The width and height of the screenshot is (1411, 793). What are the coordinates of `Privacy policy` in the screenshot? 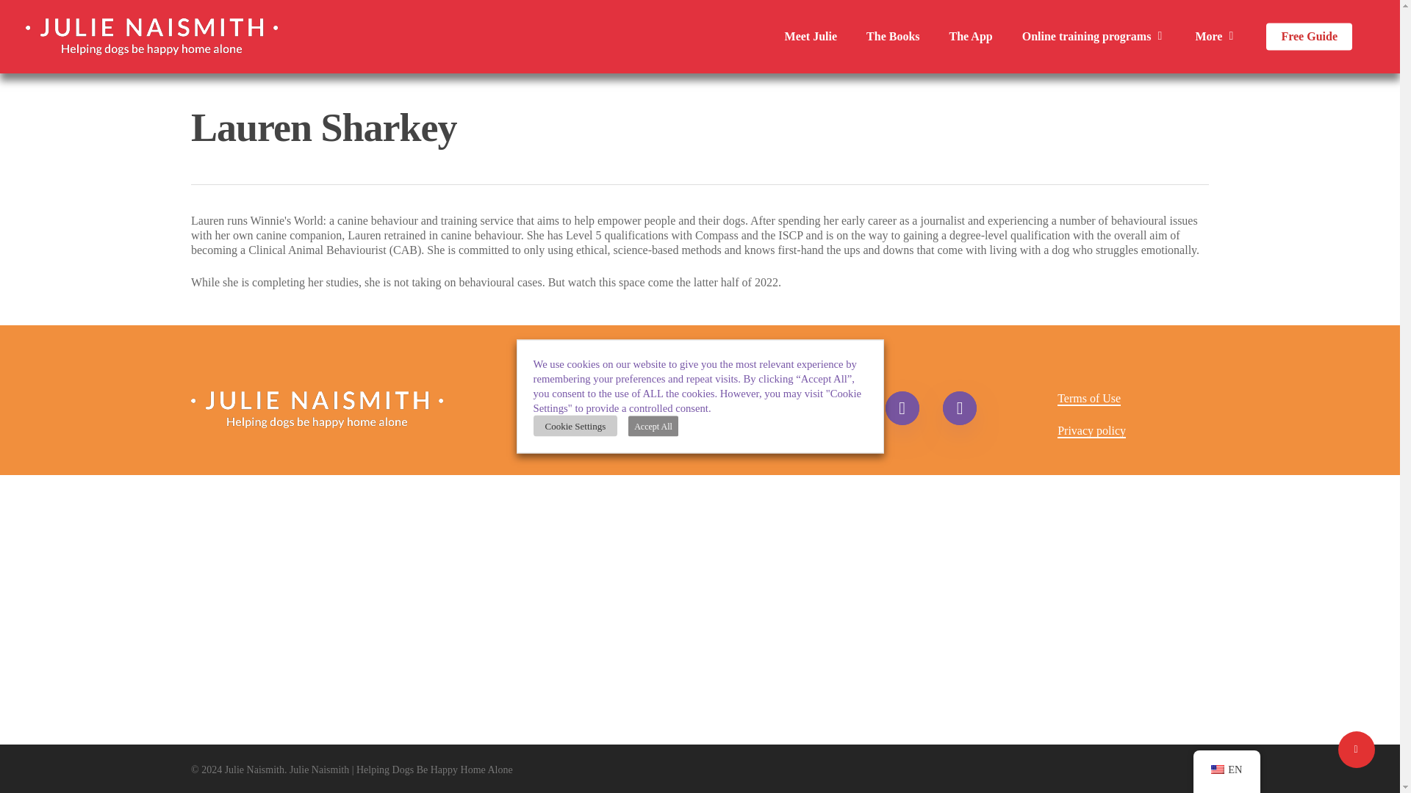 It's located at (1091, 431).